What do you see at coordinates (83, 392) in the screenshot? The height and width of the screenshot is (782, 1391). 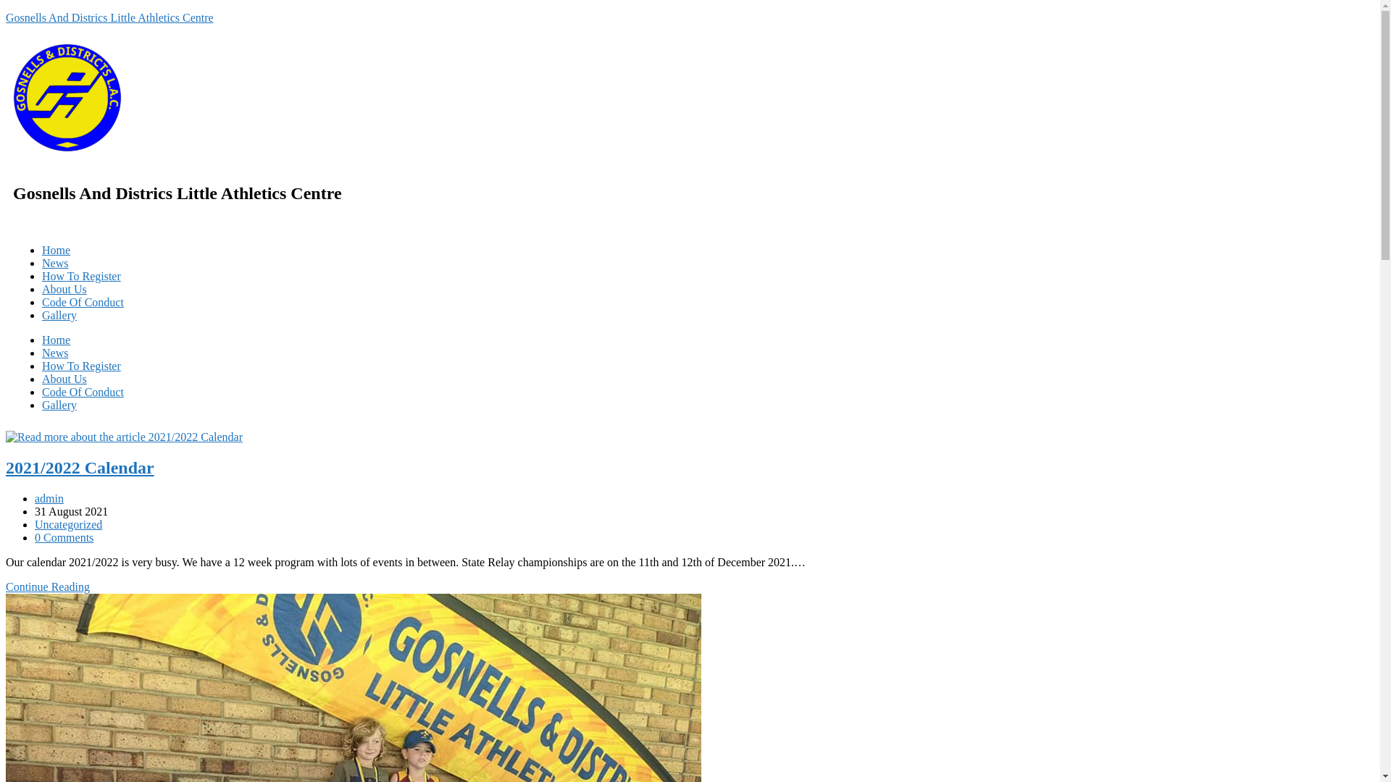 I see `Code Of Conduct` at bounding box center [83, 392].